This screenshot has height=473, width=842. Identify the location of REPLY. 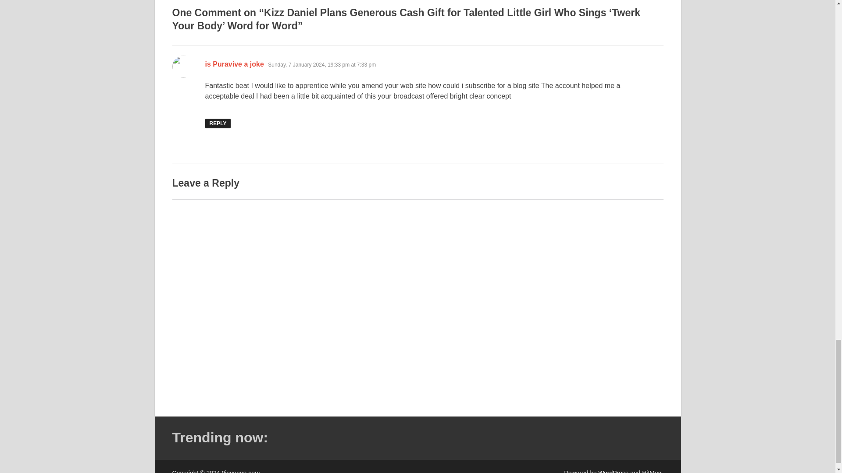
(218, 124).